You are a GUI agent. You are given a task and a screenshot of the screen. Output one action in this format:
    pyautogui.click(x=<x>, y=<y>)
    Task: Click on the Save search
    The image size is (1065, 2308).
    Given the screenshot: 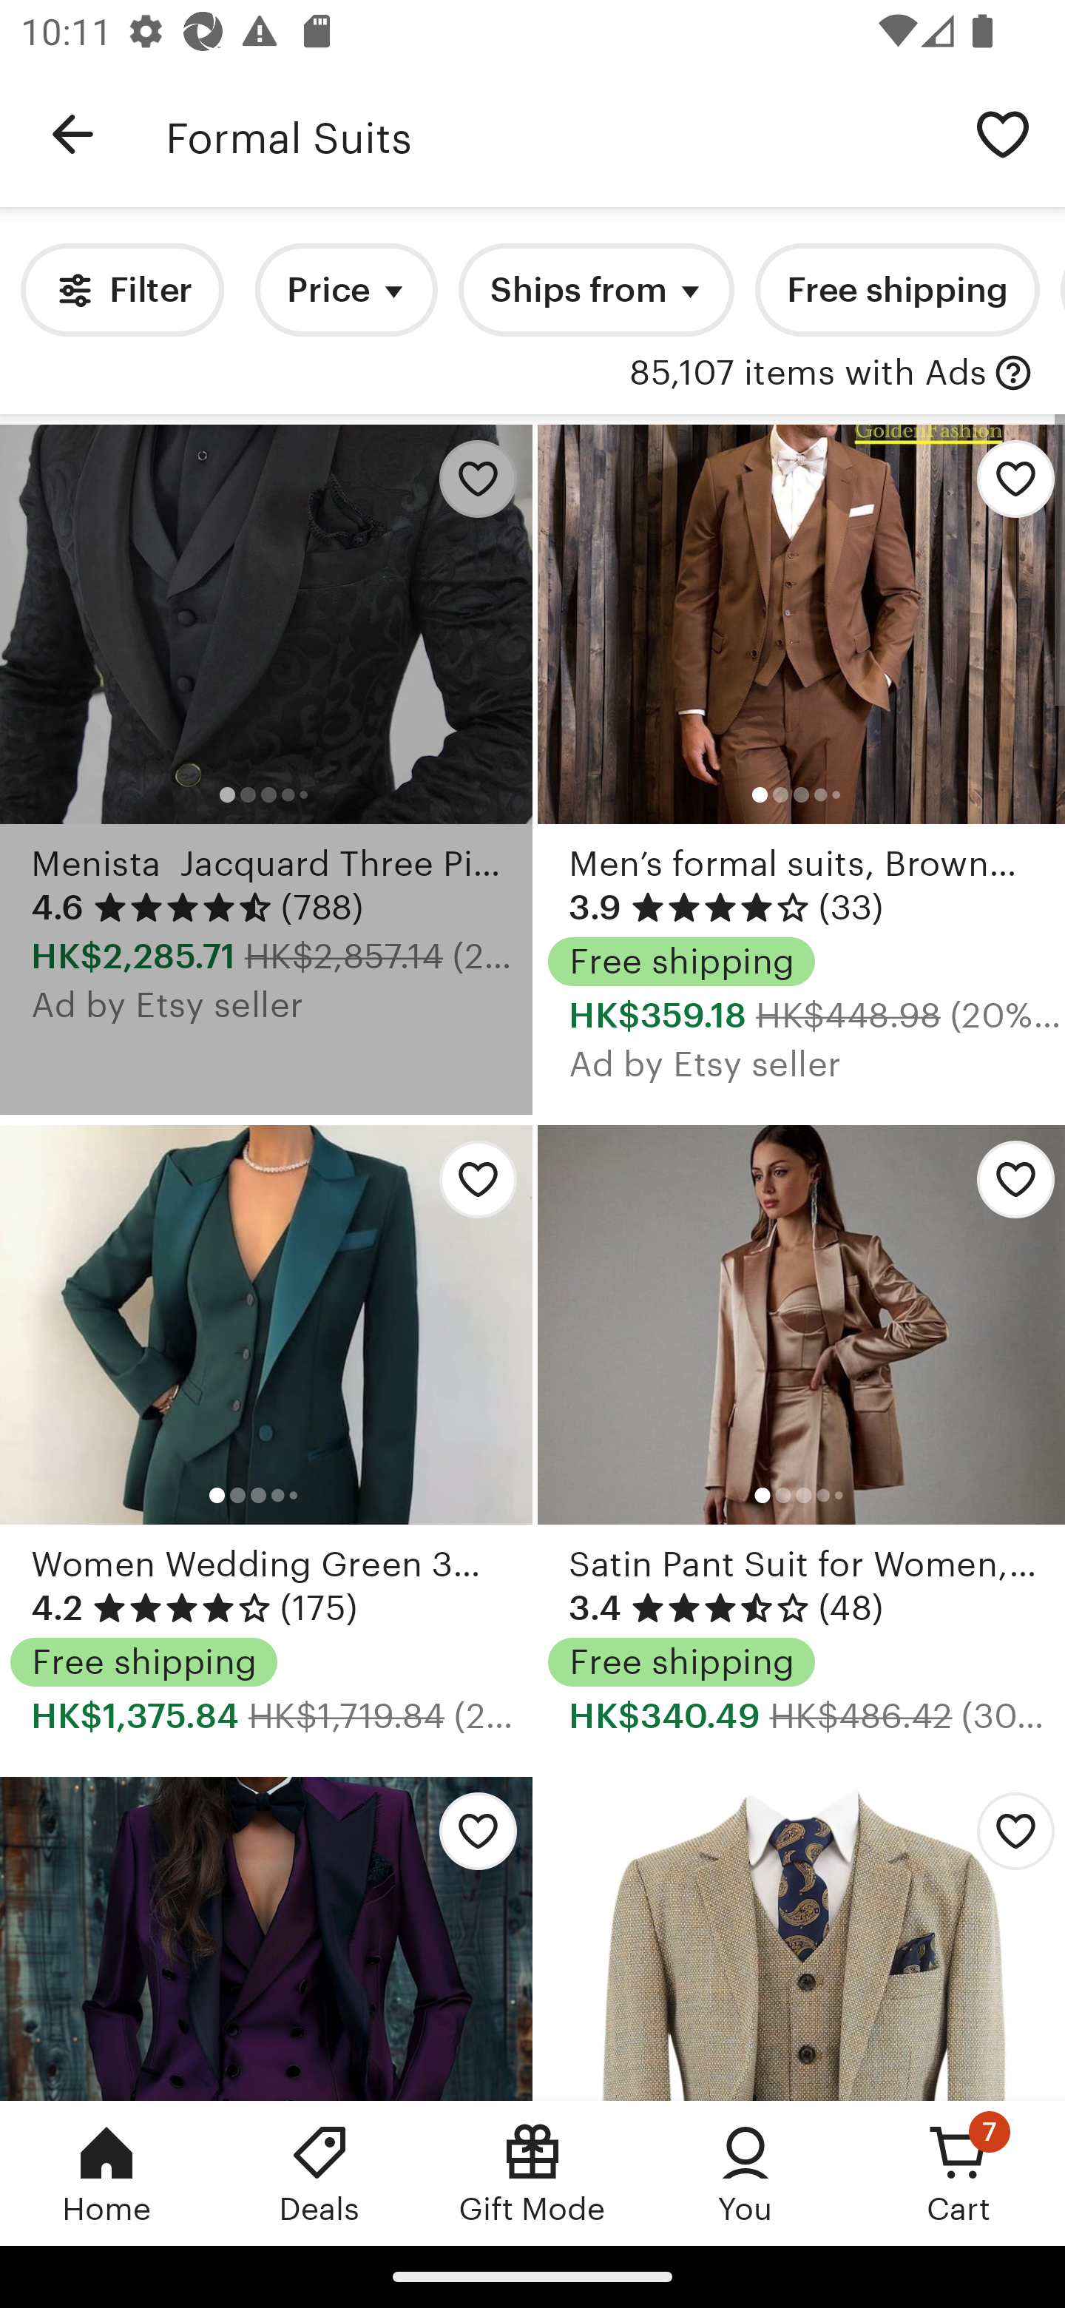 What is the action you would take?
    pyautogui.click(x=1003, y=133)
    